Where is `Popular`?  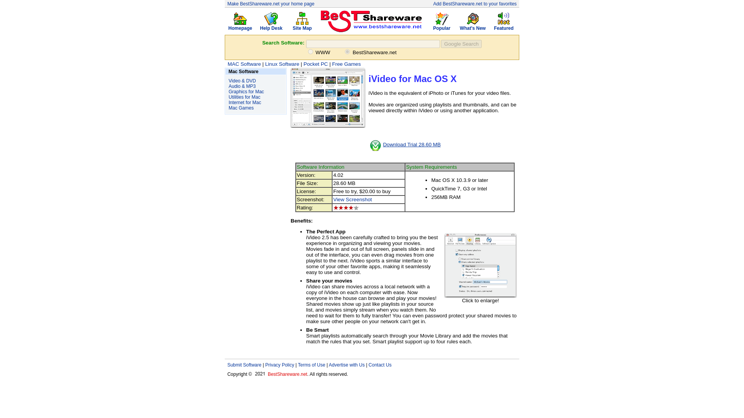 Popular is located at coordinates (442, 26).